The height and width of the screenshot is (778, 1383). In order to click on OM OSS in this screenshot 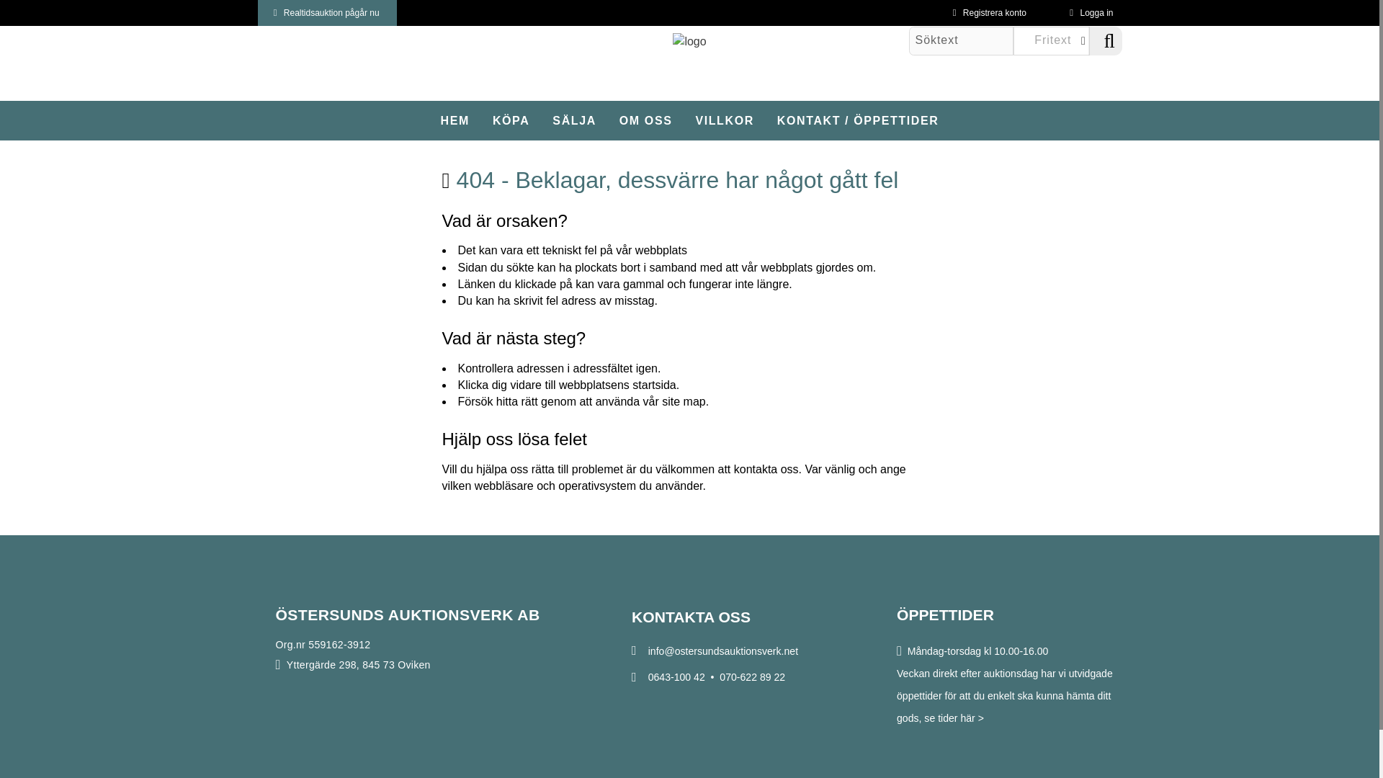, I will do `click(645, 120)`.